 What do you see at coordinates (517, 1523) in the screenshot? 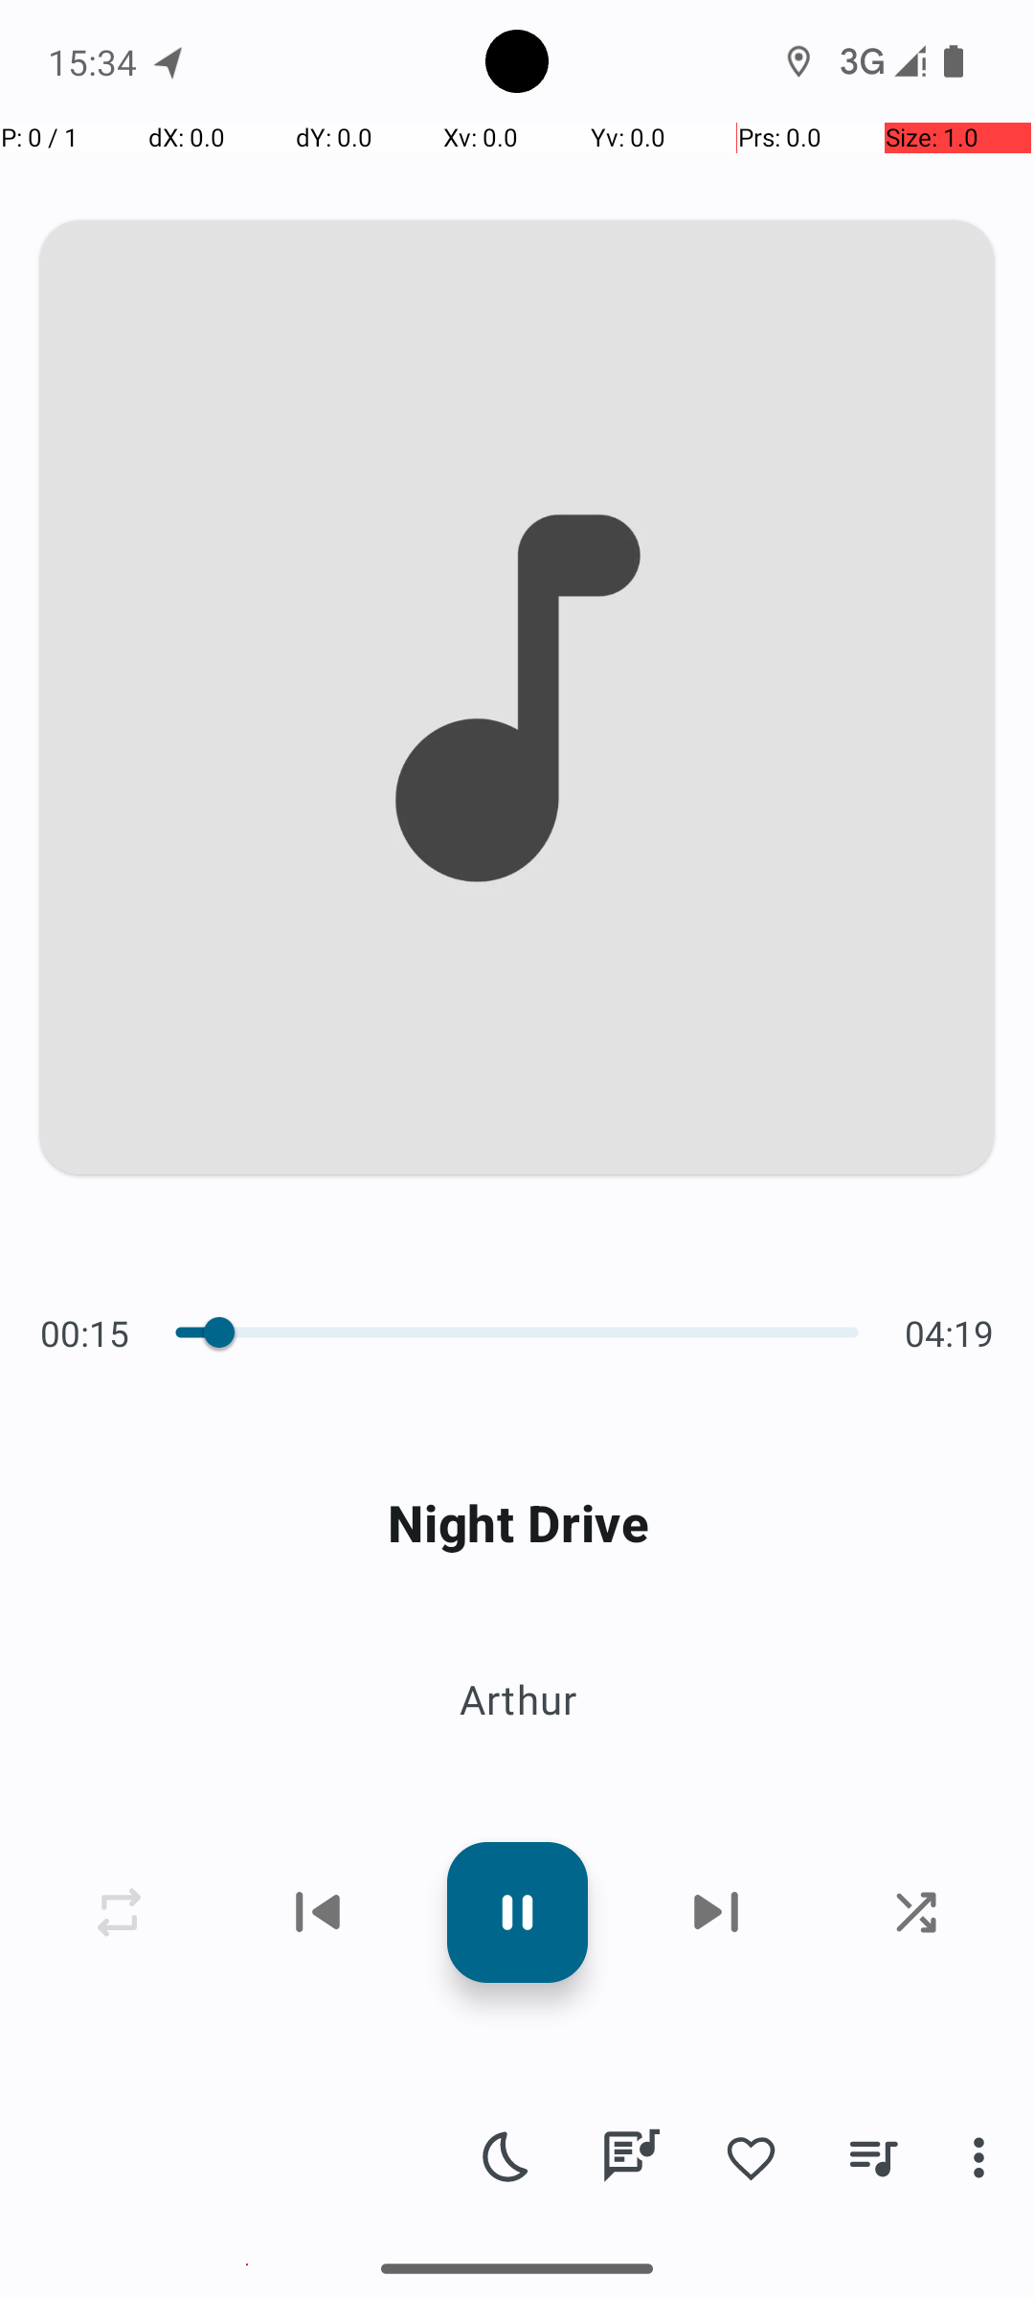
I see `Night Drive` at bounding box center [517, 1523].